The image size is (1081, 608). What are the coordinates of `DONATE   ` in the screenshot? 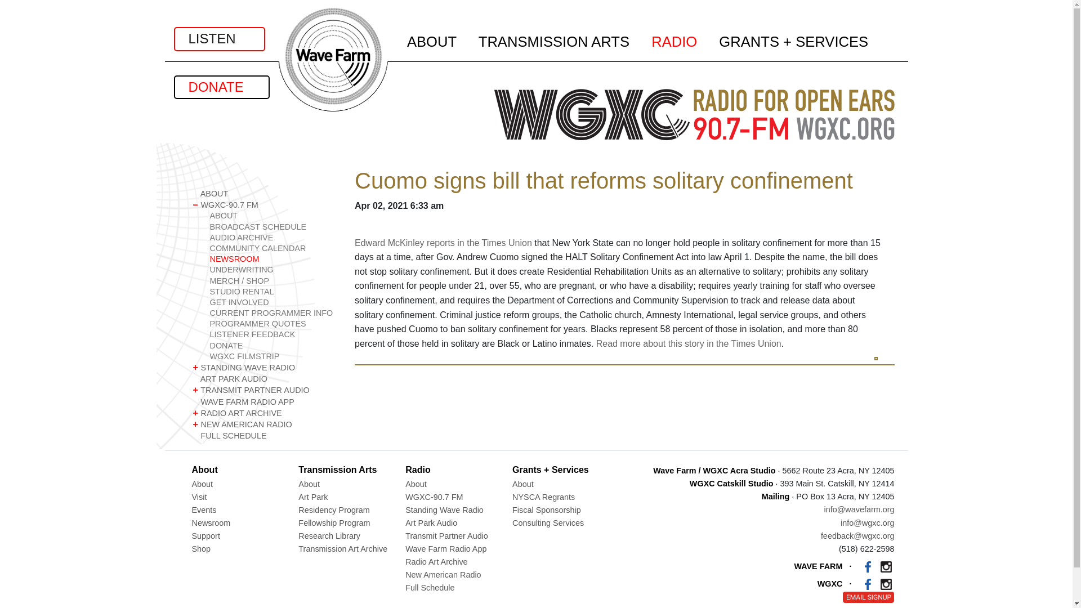 It's located at (221, 87).